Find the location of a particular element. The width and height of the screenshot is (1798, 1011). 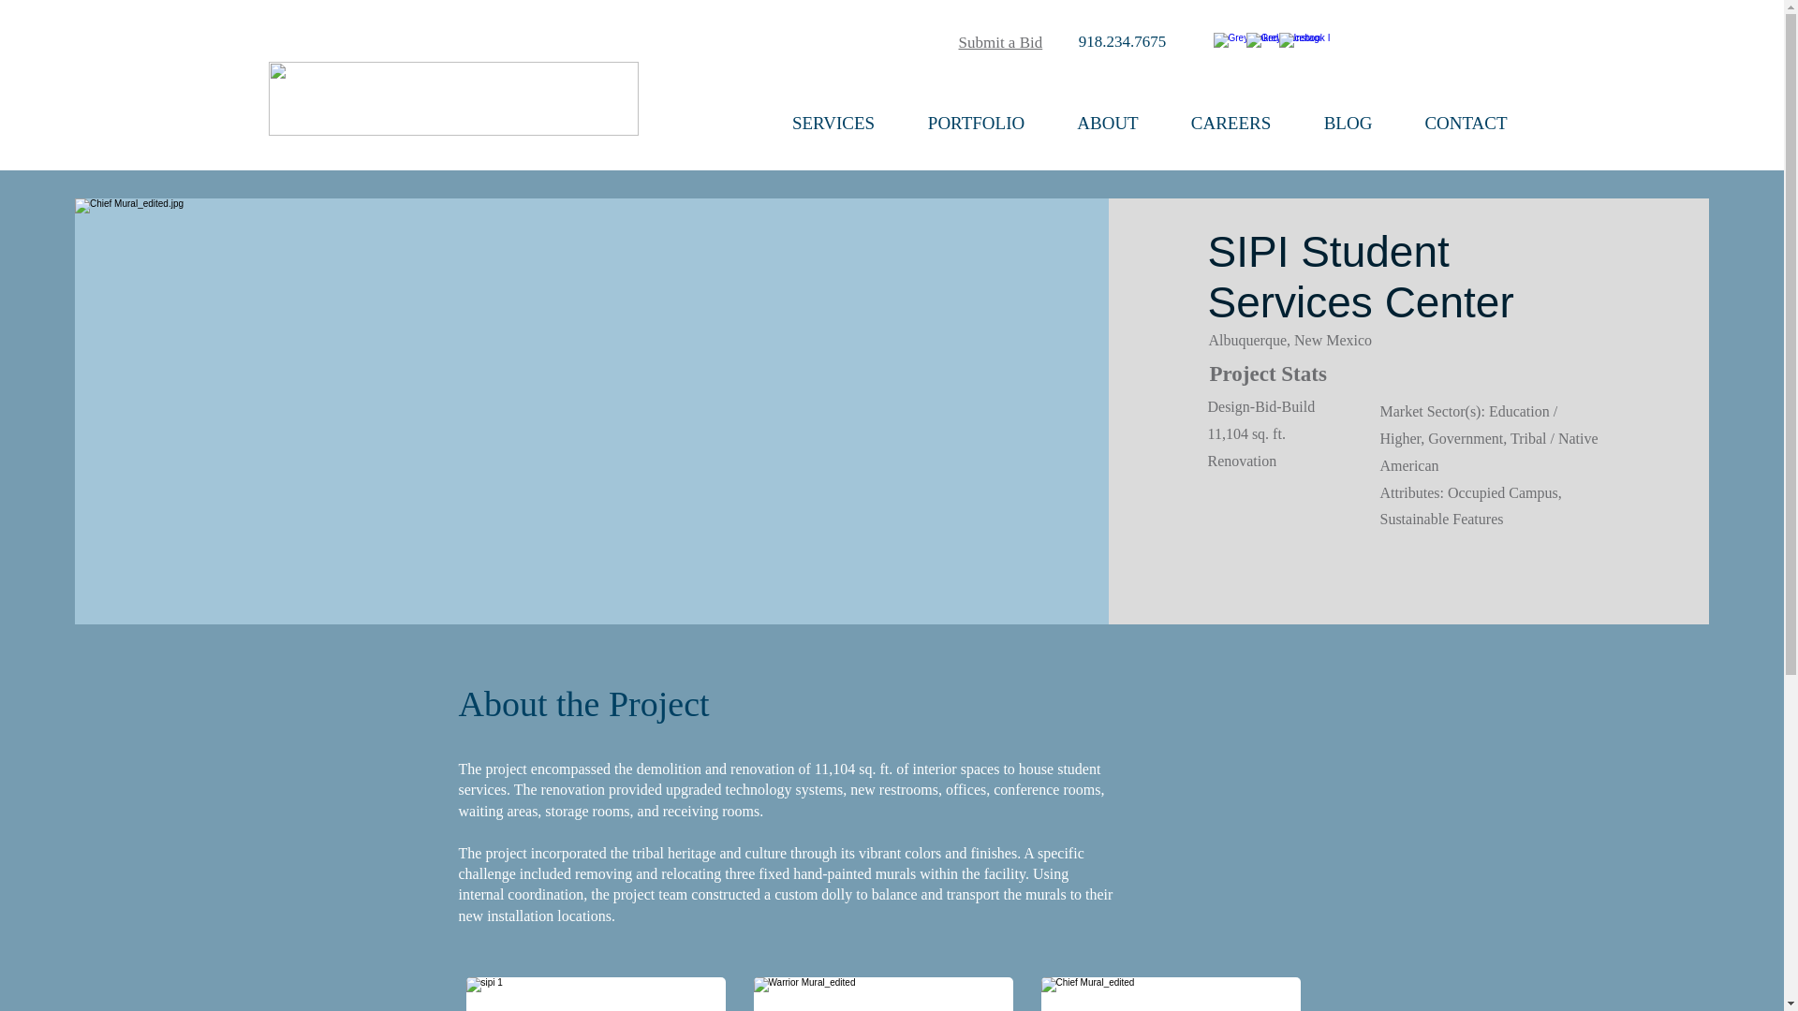

CONTACT is located at coordinates (1466, 124).